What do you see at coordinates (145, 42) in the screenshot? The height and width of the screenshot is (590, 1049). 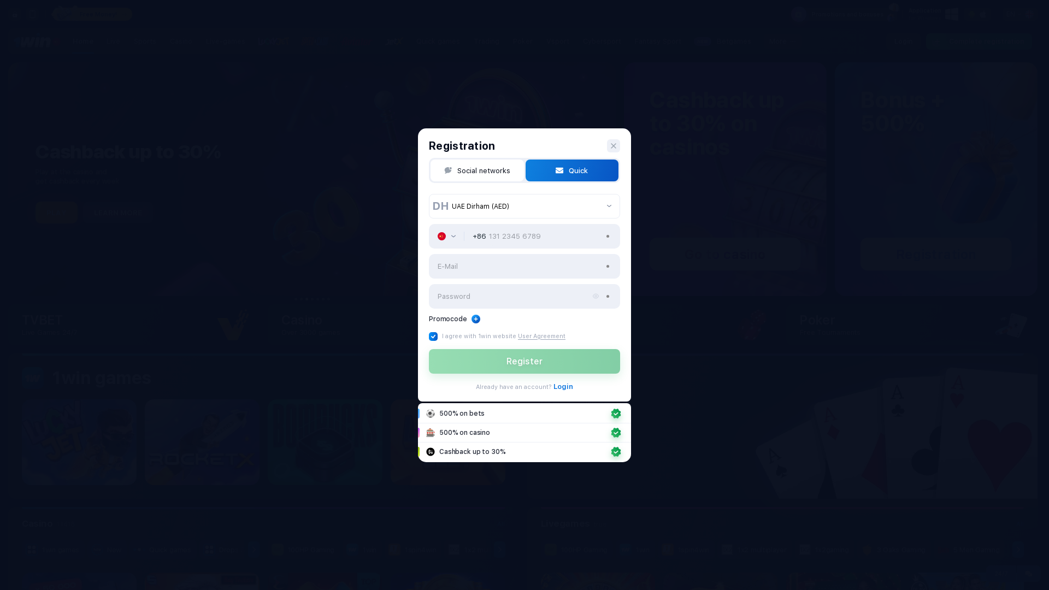 I see `Sports` at bounding box center [145, 42].